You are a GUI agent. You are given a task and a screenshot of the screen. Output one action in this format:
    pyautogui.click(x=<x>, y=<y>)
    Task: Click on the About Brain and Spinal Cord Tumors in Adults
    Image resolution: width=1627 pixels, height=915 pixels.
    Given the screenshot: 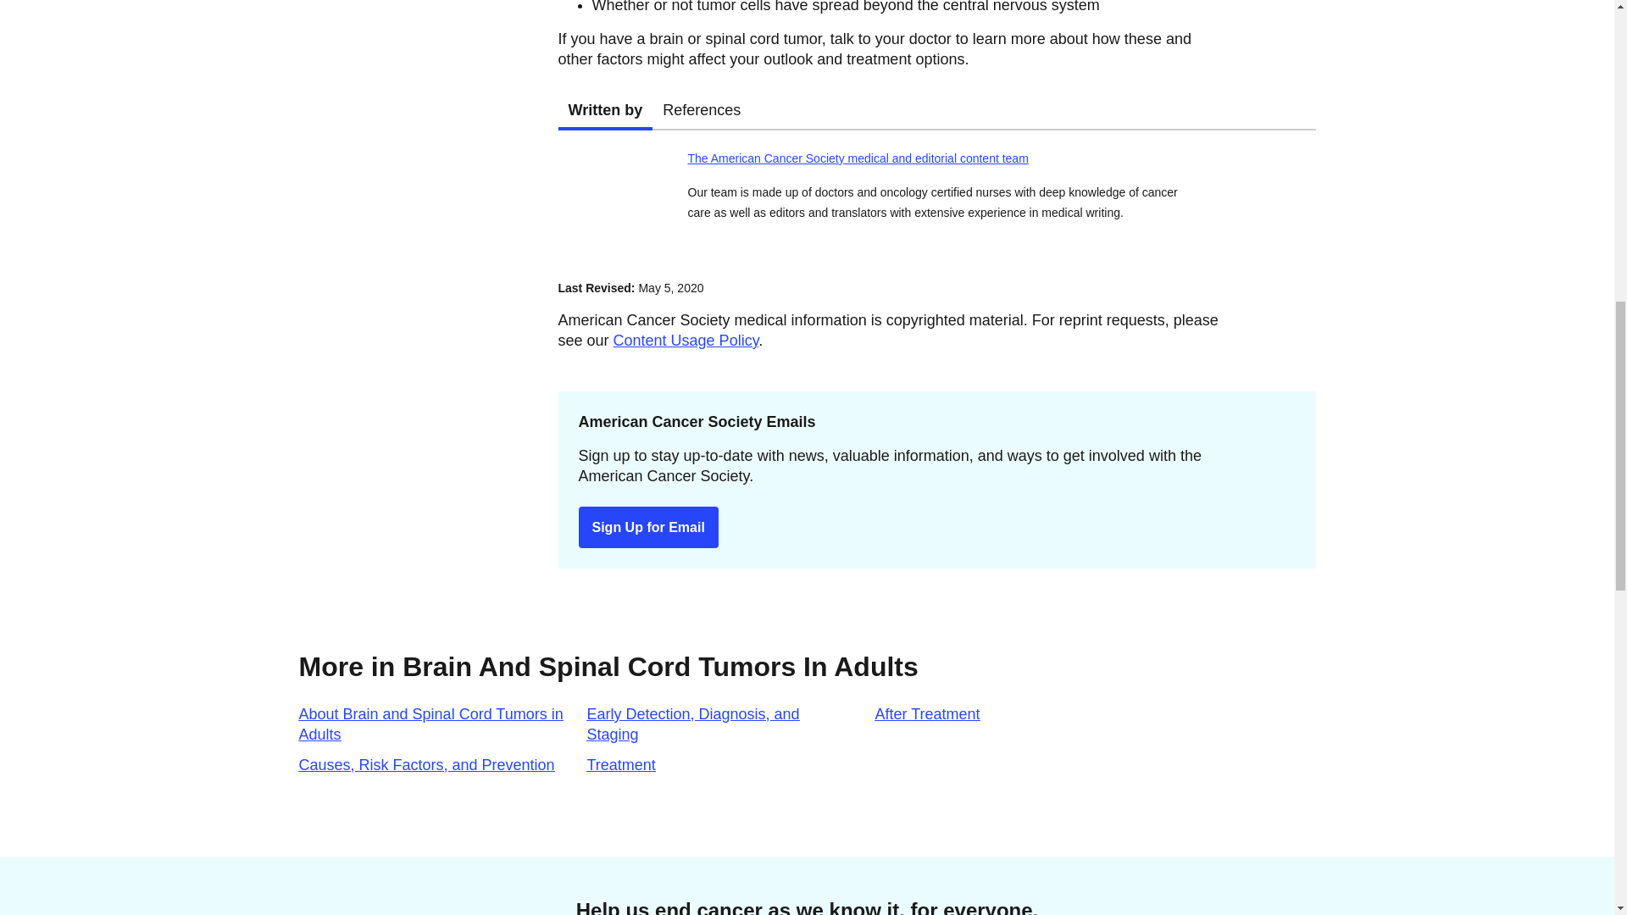 What is the action you would take?
    pyautogui.click(x=936, y=110)
    